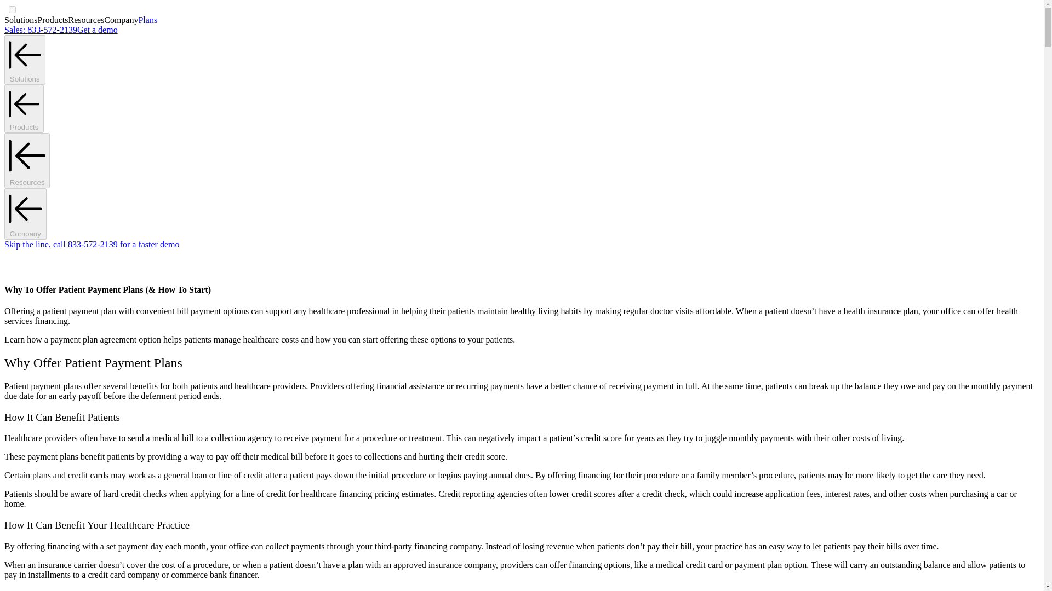 The width and height of the screenshot is (1052, 591). Describe the element at coordinates (12, 9) in the screenshot. I see `on` at that location.